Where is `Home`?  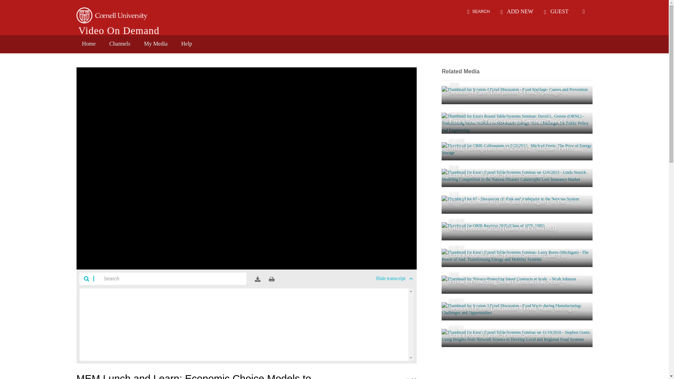
Home is located at coordinates (89, 44).